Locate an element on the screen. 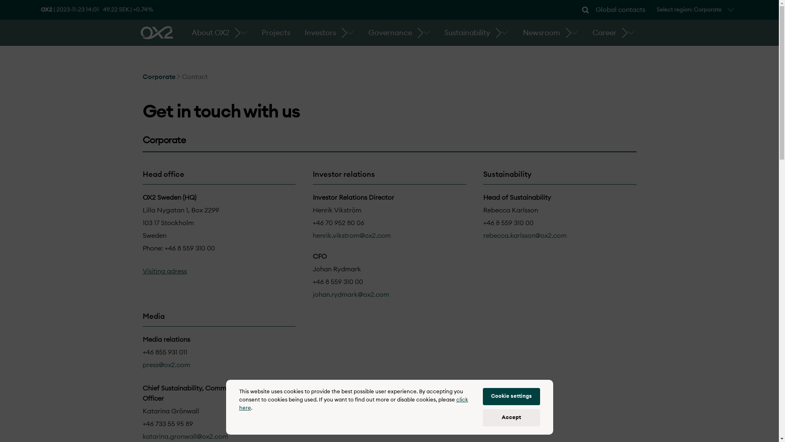 The image size is (785, 442). rebecca.karlsson@ox2.com is located at coordinates (525, 236).